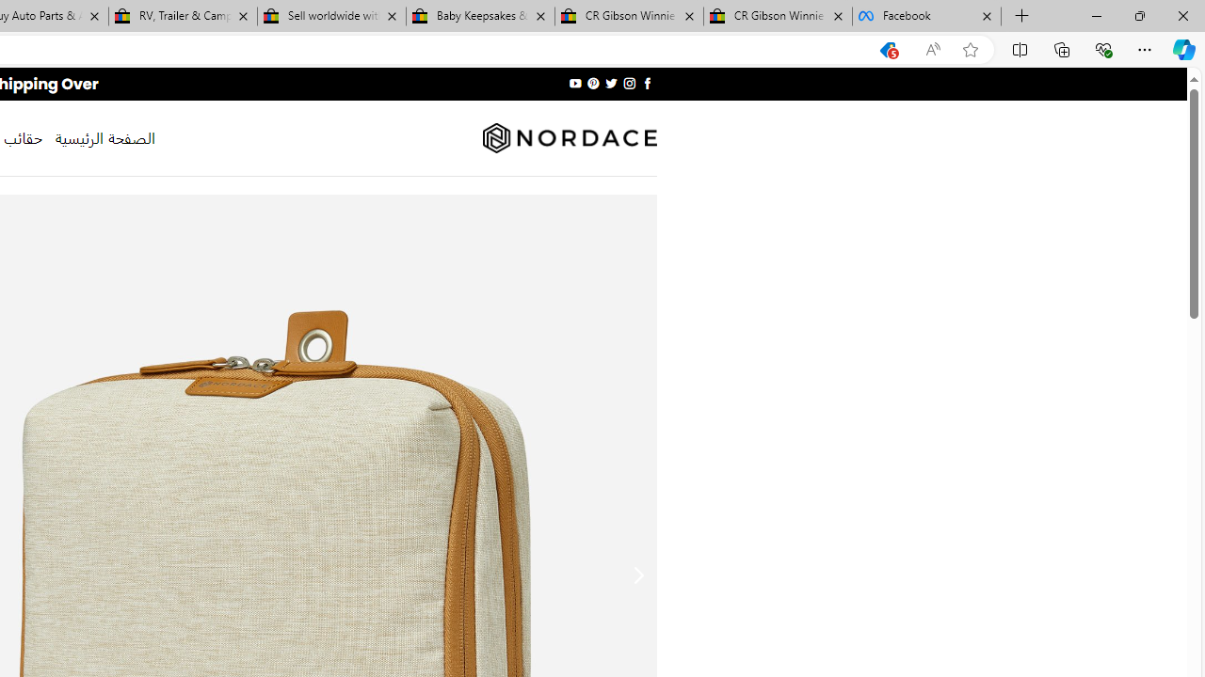  What do you see at coordinates (970, 50) in the screenshot?
I see `Add this page to favorites (Ctrl+D)` at bounding box center [970, 50].